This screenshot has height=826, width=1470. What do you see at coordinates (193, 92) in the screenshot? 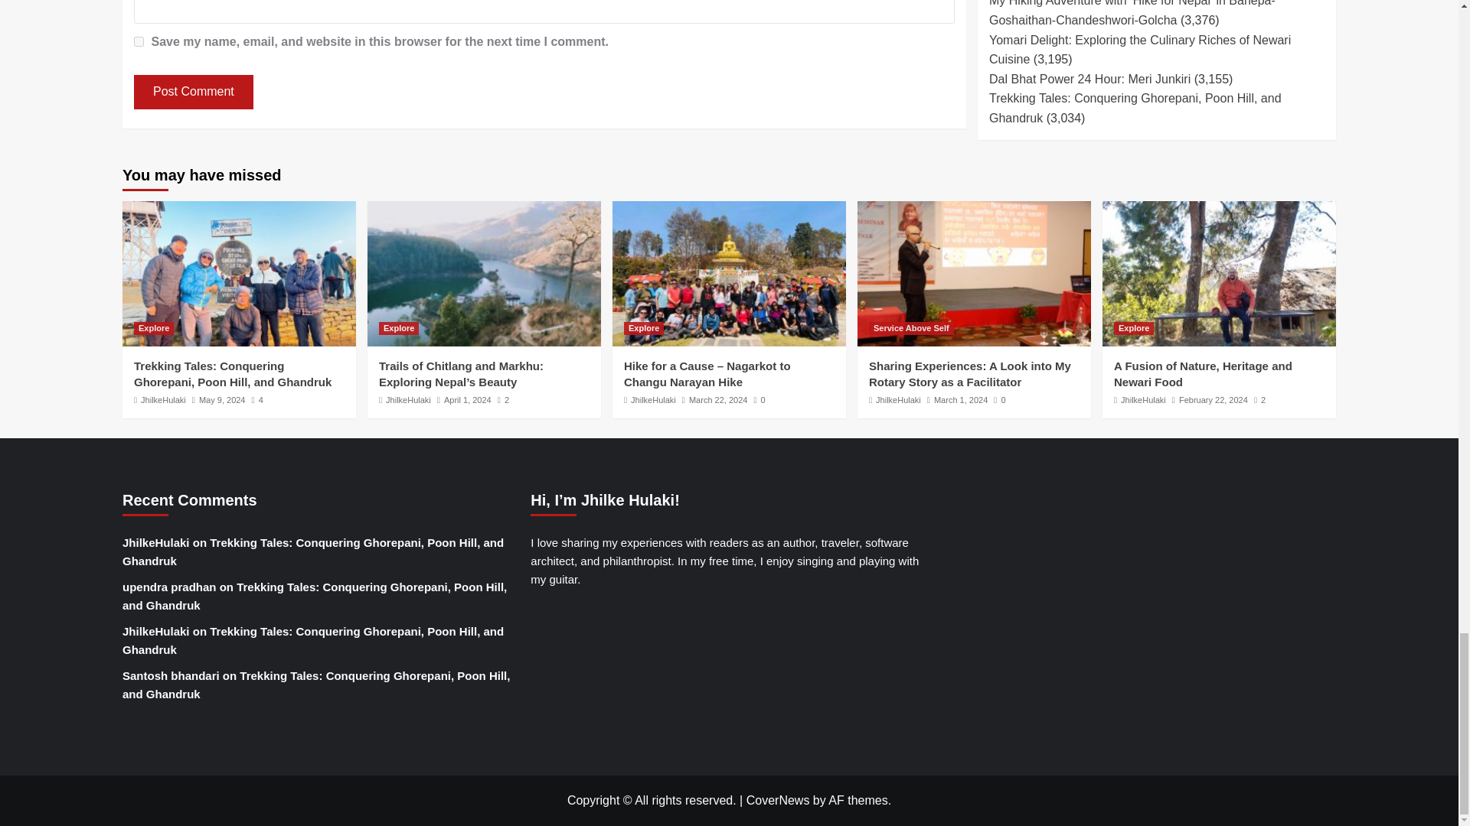
I see `Post Comment` at bounding box center [193, 92].